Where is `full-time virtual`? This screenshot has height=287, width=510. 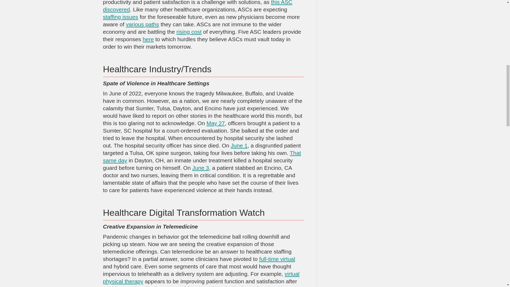 full-time virtual is located at coordinates (277, 259).